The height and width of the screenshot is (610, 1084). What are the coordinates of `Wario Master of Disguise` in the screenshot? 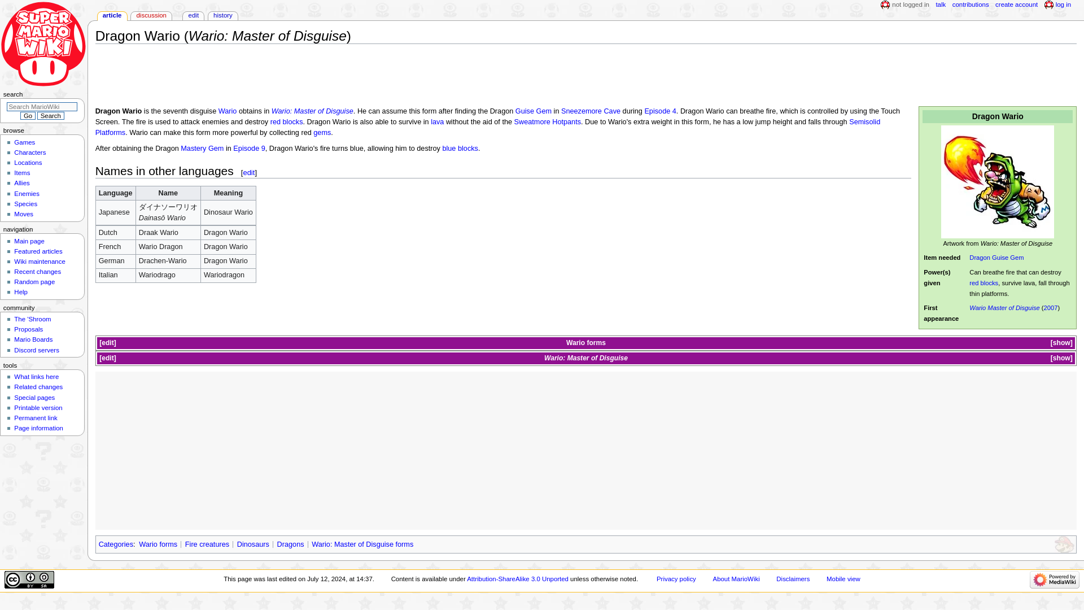 It's located at (1004, 307).